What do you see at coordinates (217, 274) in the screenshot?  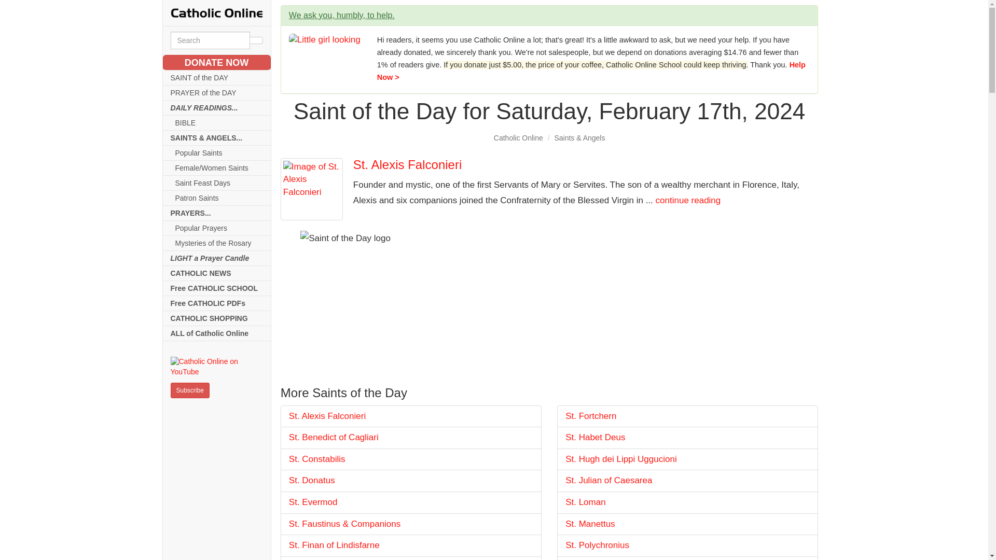 I see `CATHOLIC NEWS` at bounding box center [217, 274].